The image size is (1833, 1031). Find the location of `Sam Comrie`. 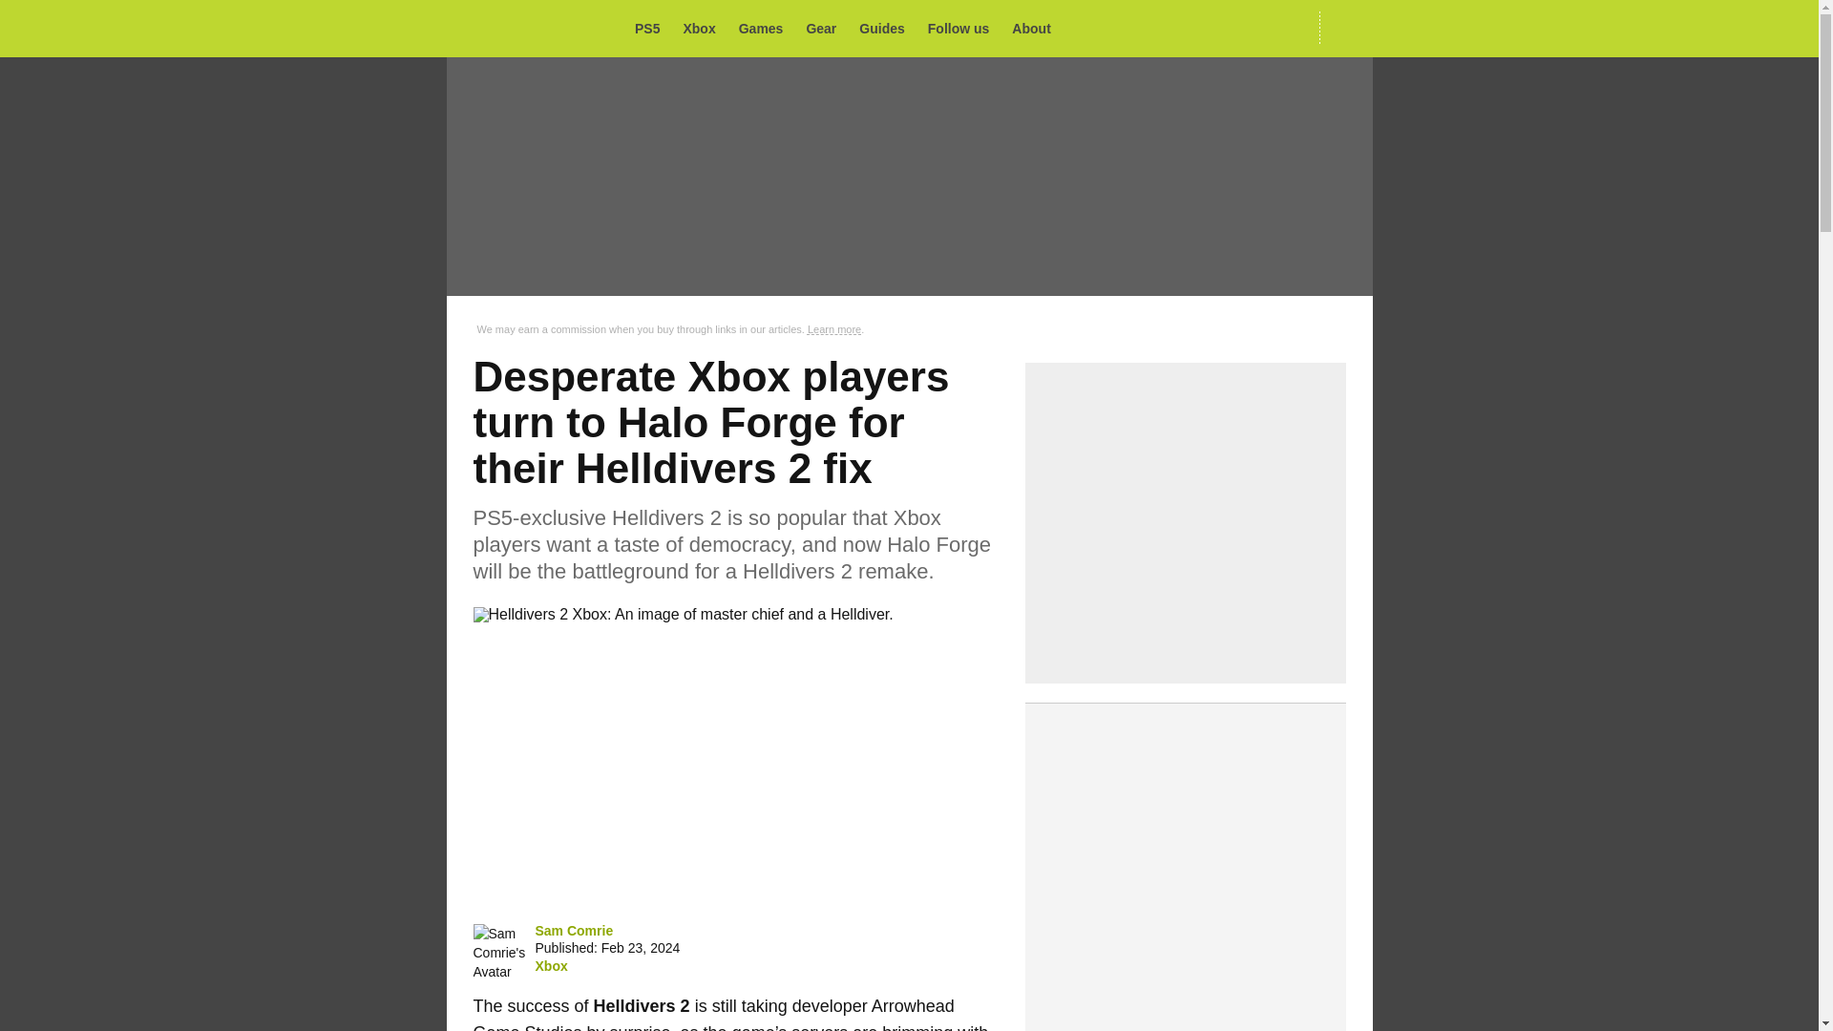

Sam Comrie is located at coordinates (499, 953).